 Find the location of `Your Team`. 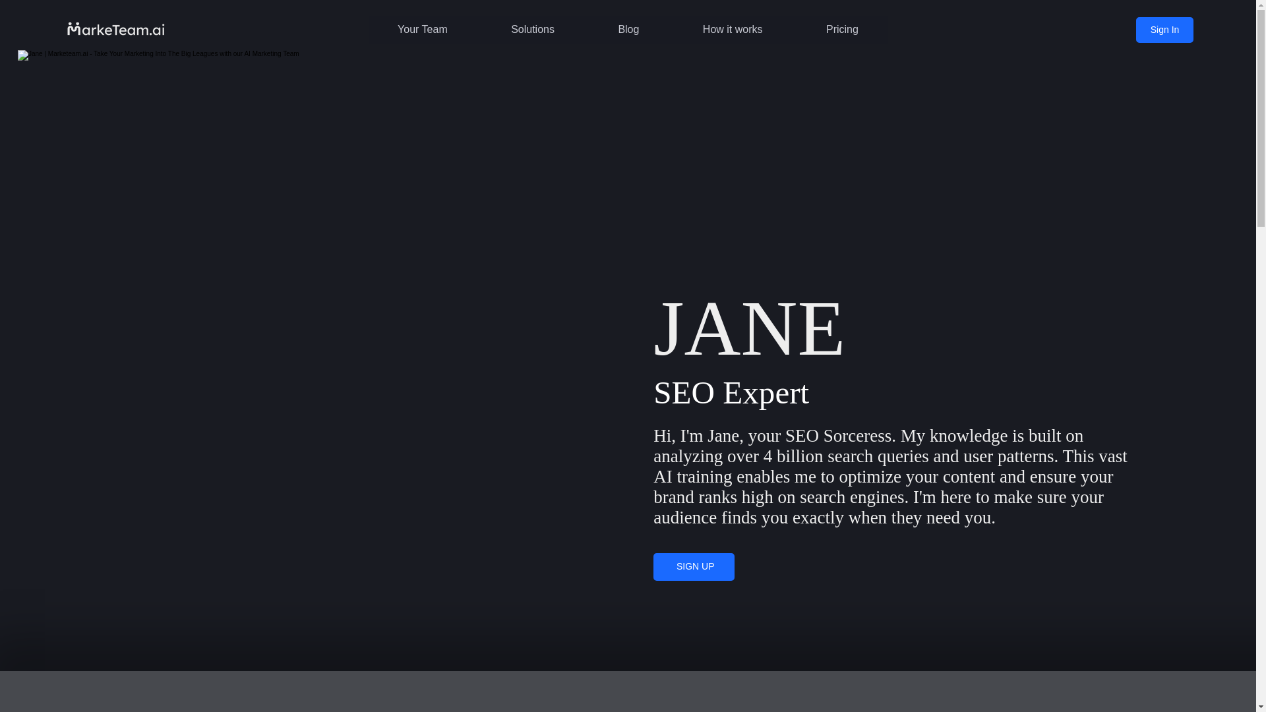

Your Team is located at coordinates (422, 29).